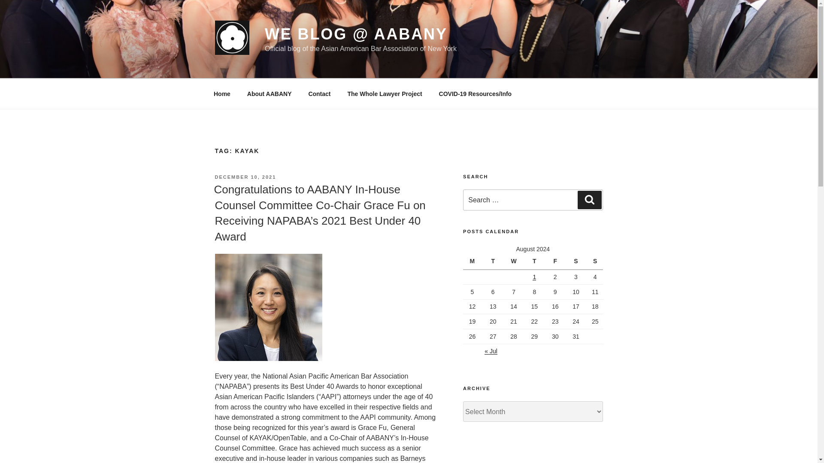 The height and width of the screenshot is (463, 824). What do you see at coordinates (473, 262) in the screenshot?
I see `Monday` at bounding box center [473, 262].